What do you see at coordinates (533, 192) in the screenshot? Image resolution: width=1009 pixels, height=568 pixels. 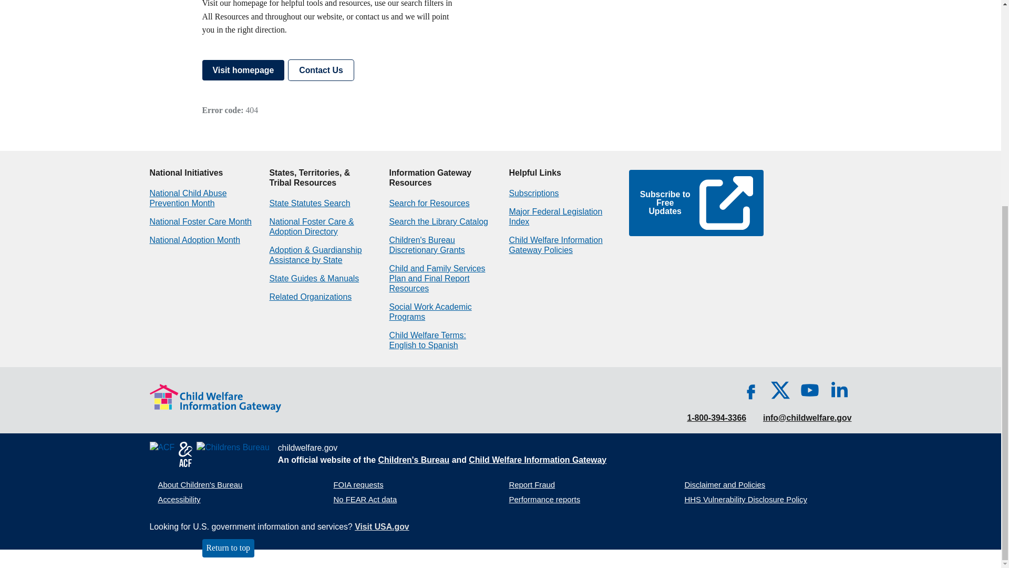 I see `Subscriptions` at bounding box center [533, 192].